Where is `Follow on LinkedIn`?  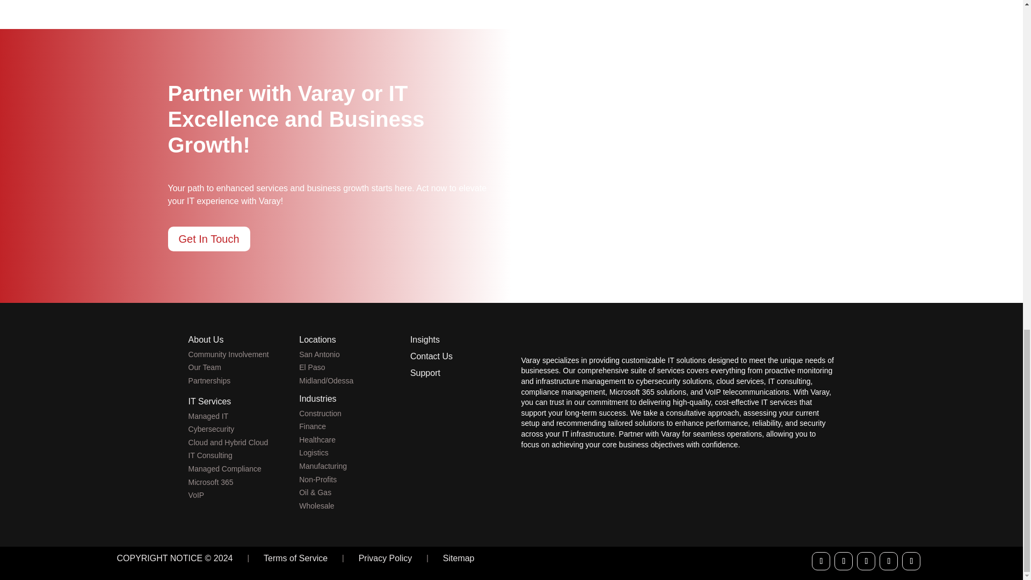
Follow on LinkedIn is located at coordinates (866, 561).